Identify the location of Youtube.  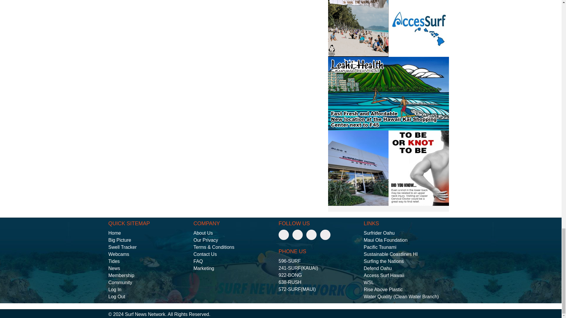
(325, 235).